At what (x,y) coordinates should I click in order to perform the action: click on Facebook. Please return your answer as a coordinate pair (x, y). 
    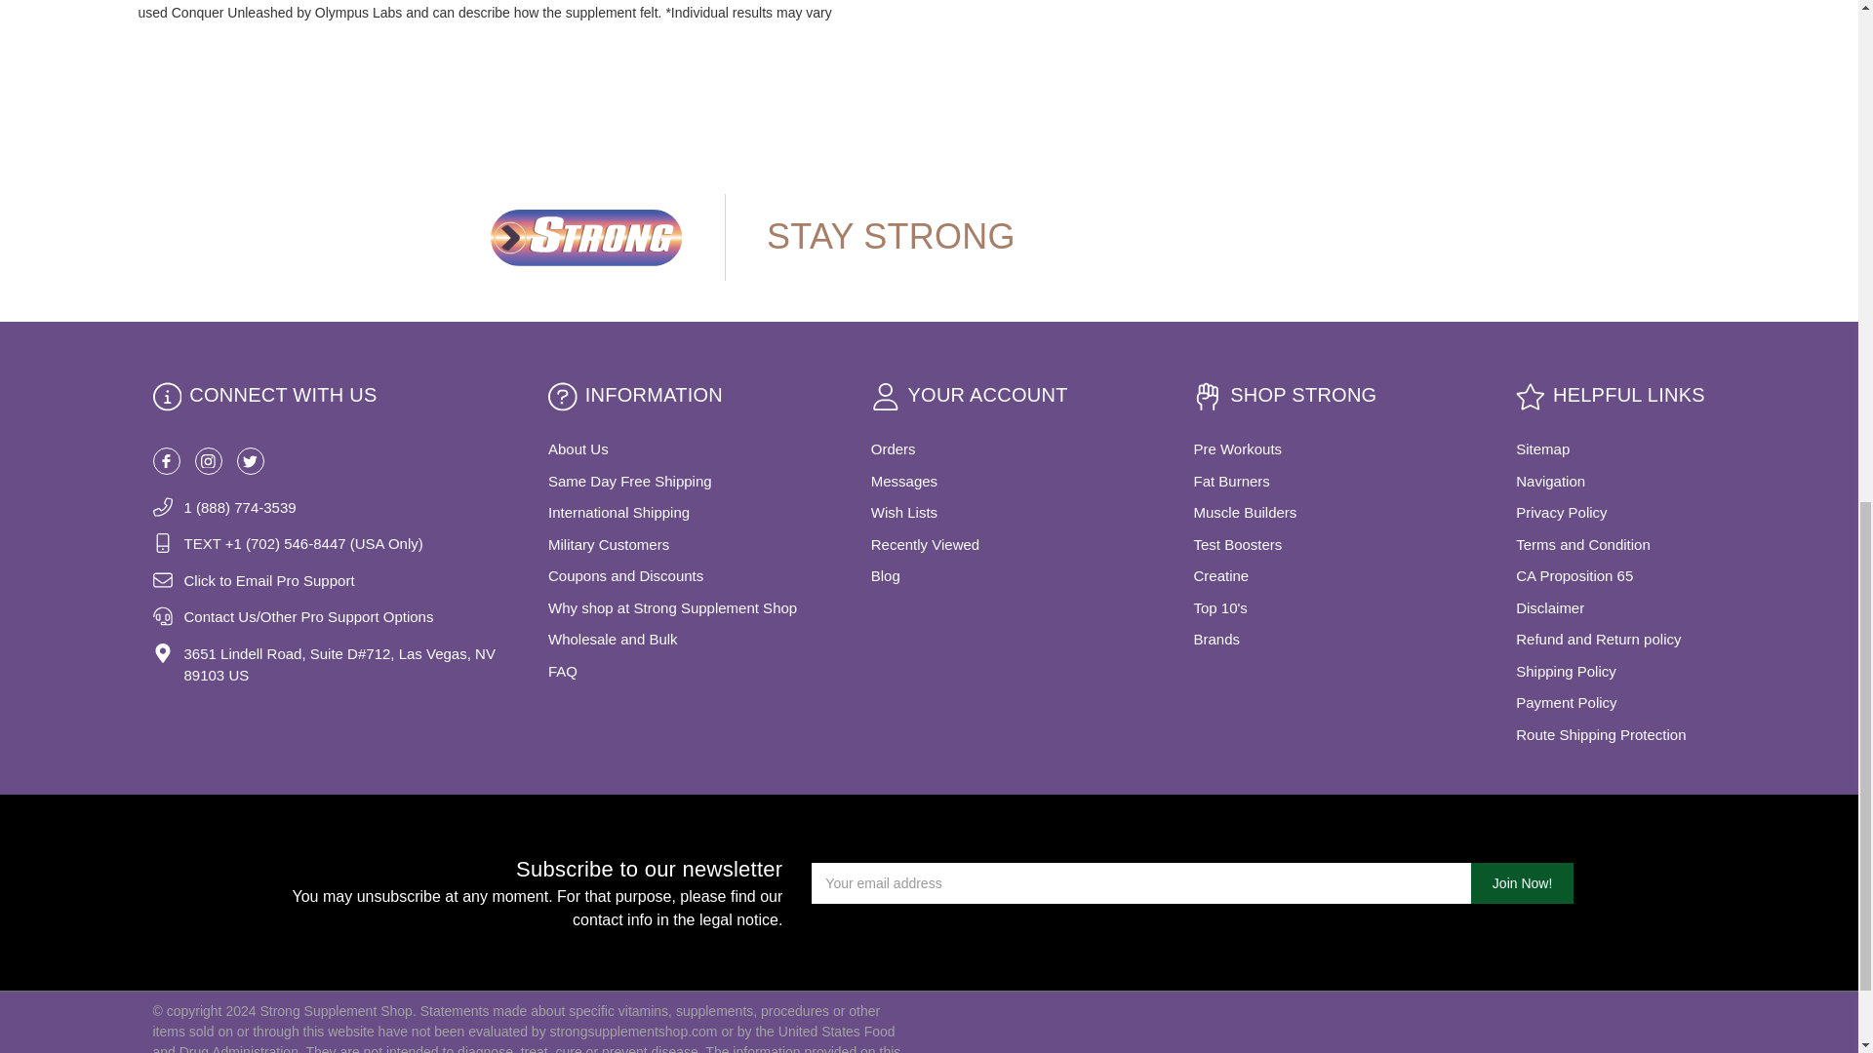
    Looking at the image, I should click on (166, 461).